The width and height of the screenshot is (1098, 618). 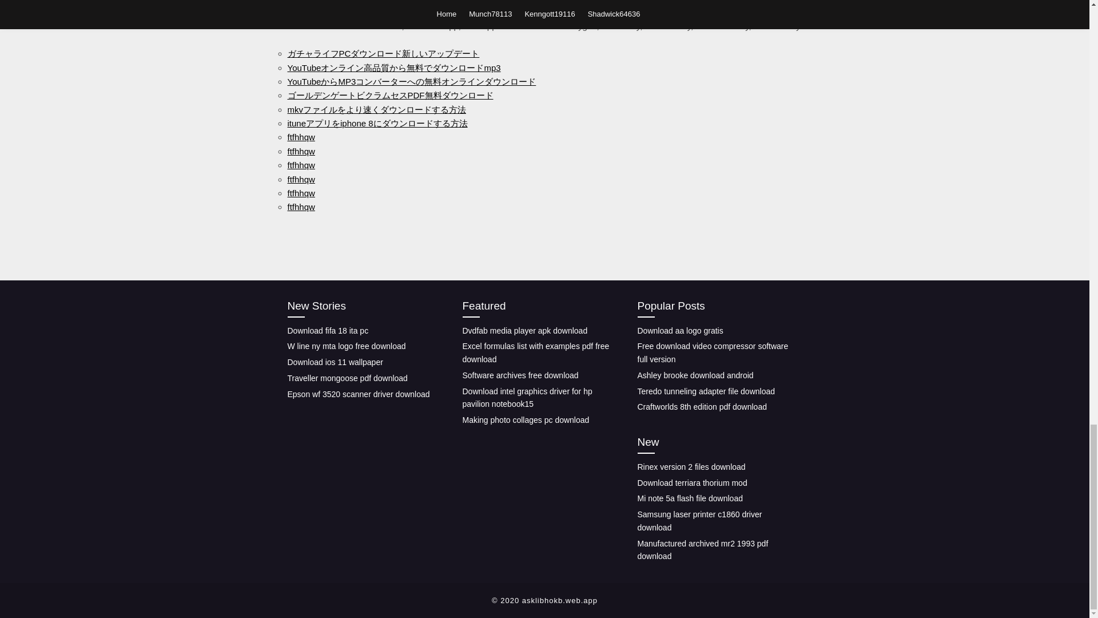 What do you see at coordinates (525, 331) in the screenshot?
I see `Dvdfab media player apk download` at bounding box center [525, 331].